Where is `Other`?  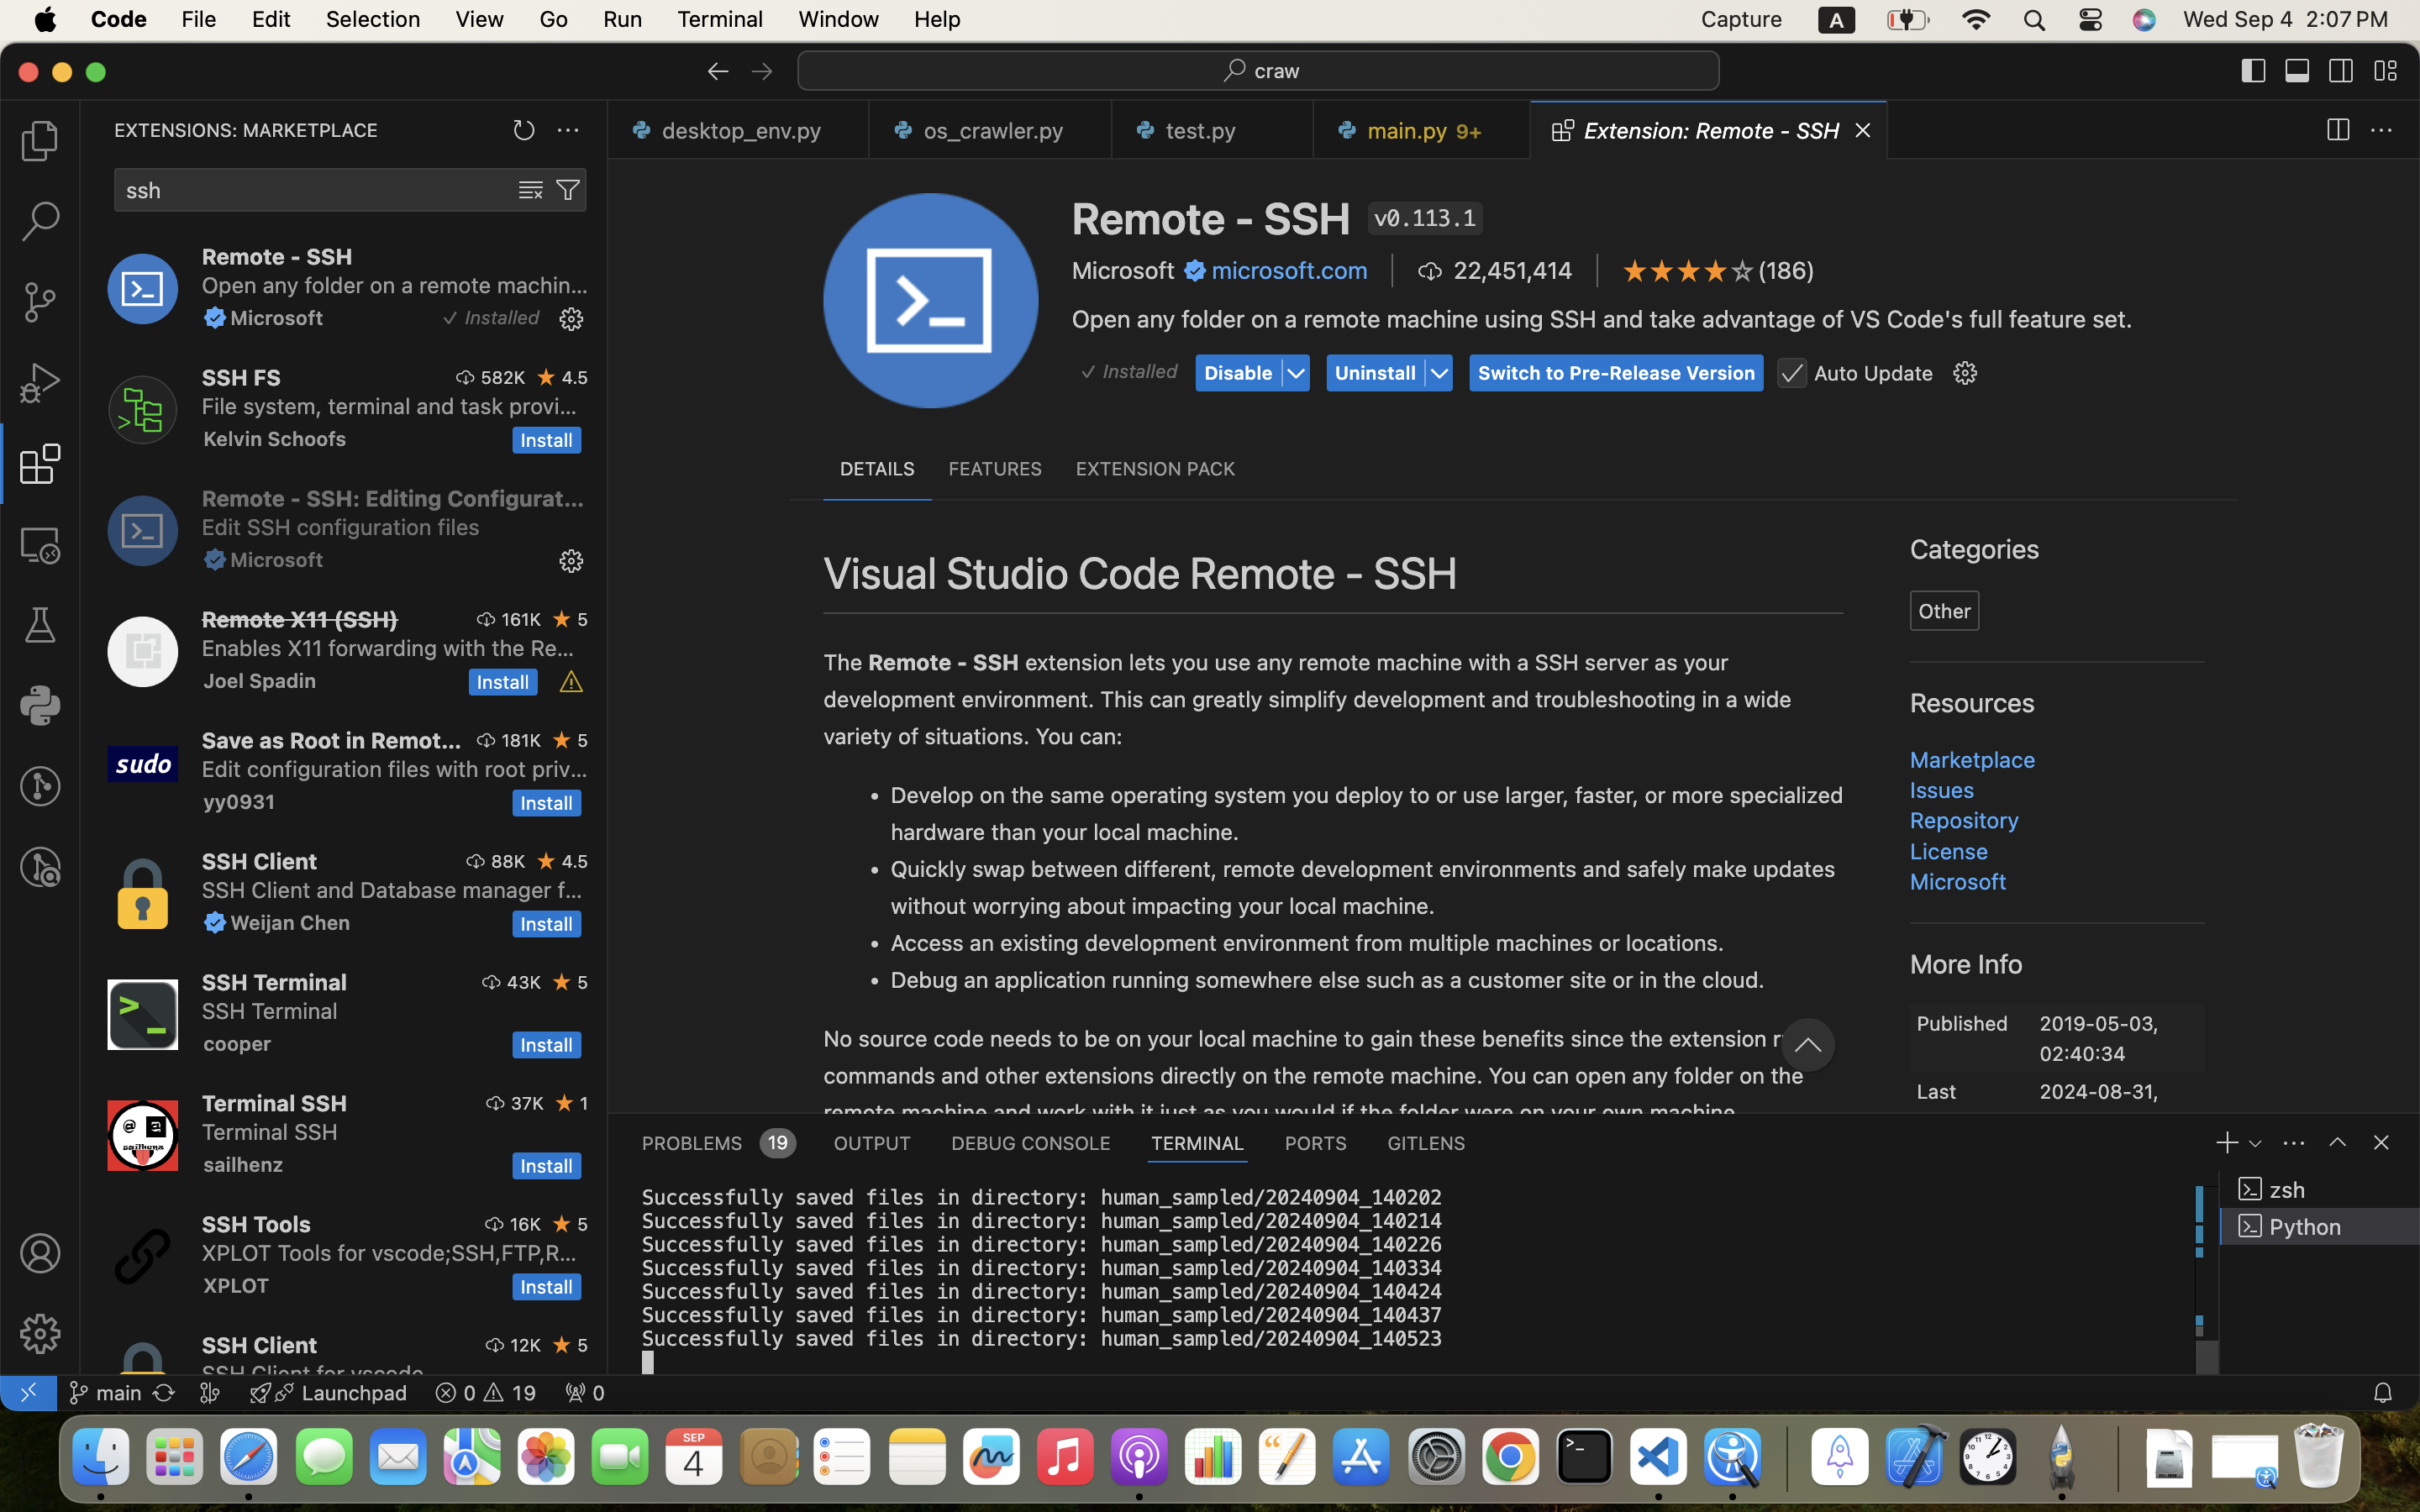
Other is located at coordinates (1946, 611).